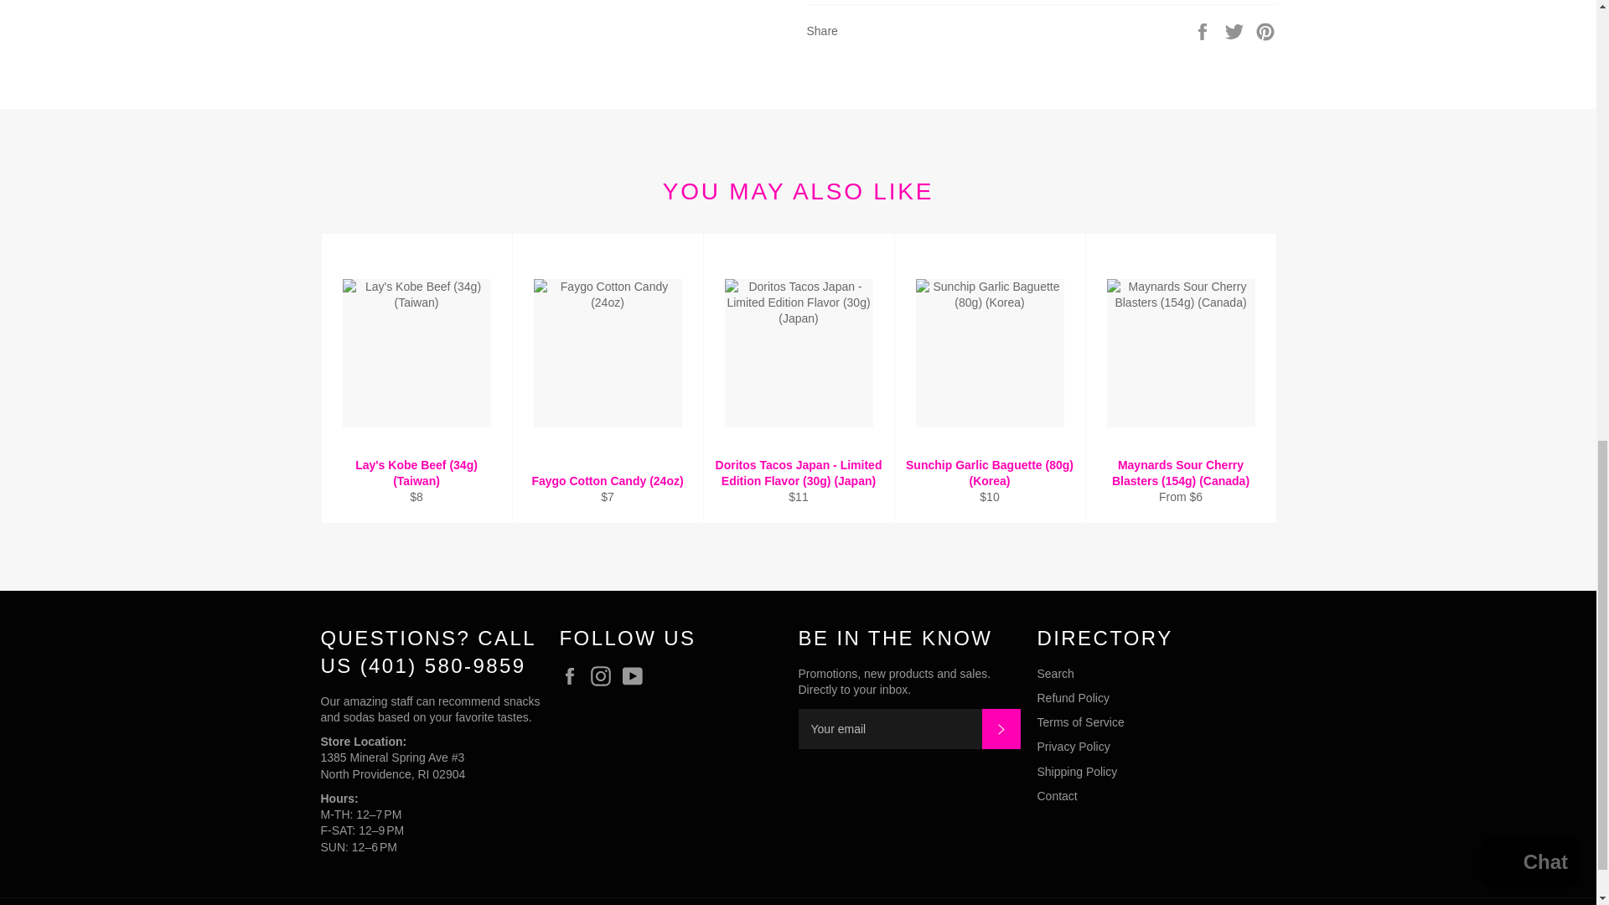 Image resolution: width=1609 pixels, height=905 pixels. What do you see at coordinates (1236, 31) in the screenshot?
I see `Tweet on Twitter` at bounding box center [1236, 31].